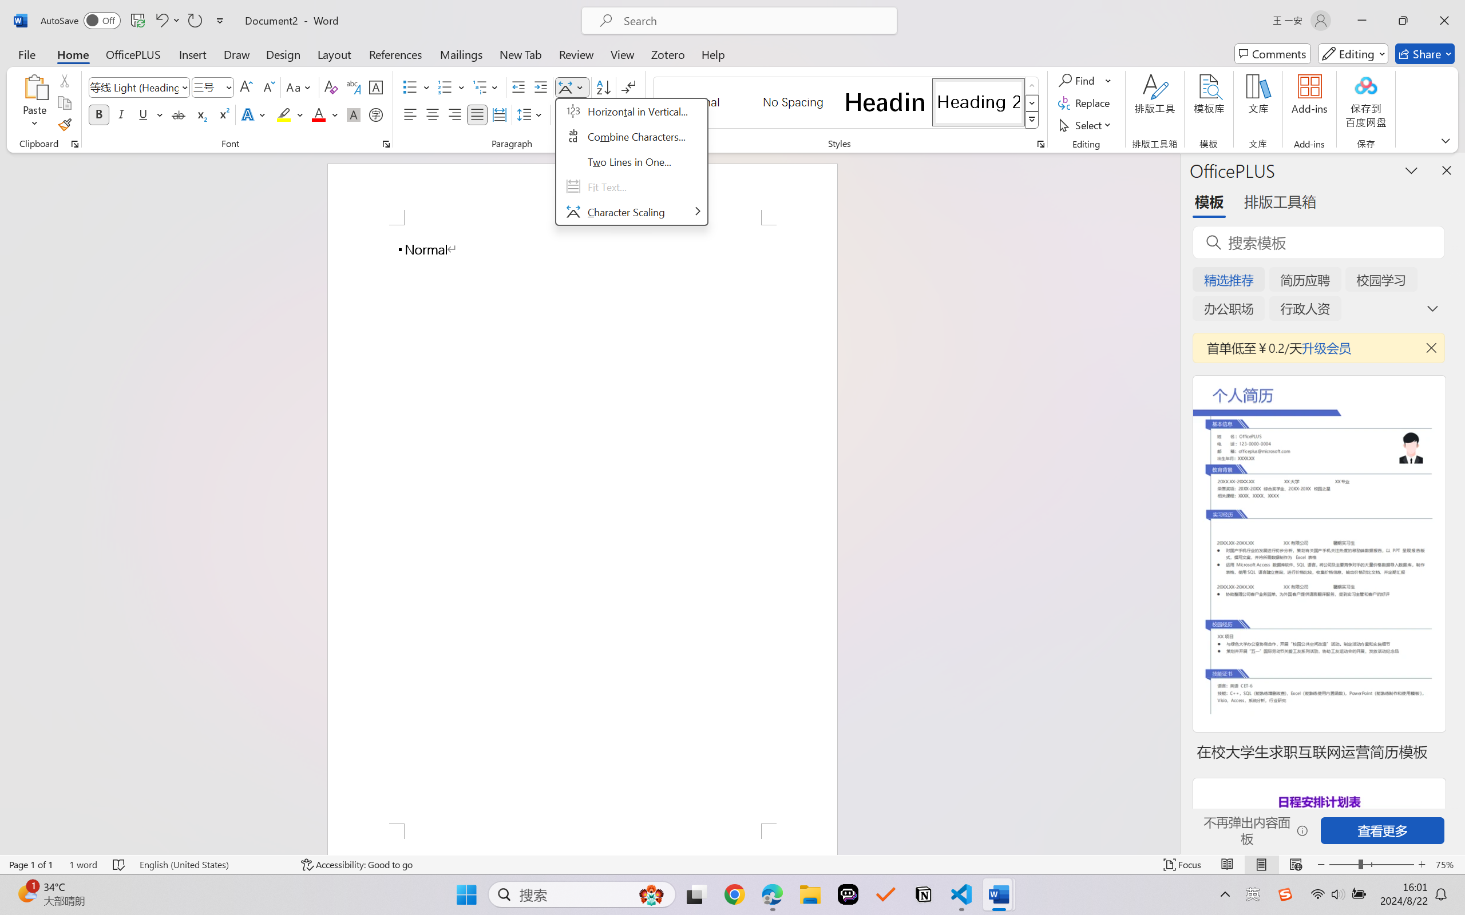 The height and width of the screenshot is (915, 1465). Describe the element at coordinates (1109, 80) in the screenshot. I see `More Options` at that location.